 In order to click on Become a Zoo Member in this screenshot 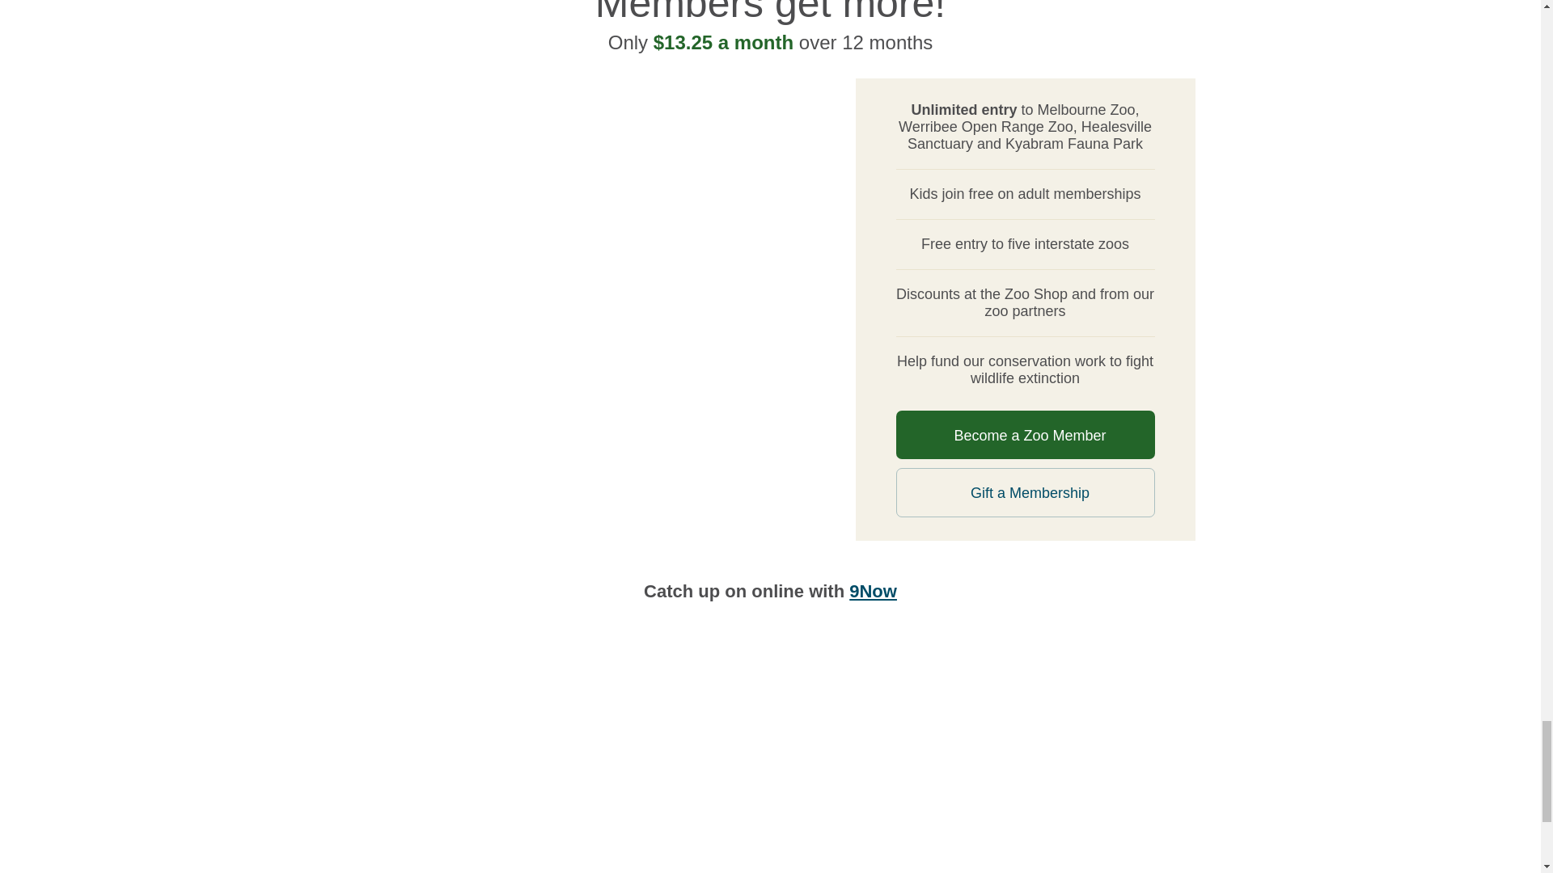, I will do `click(1026, 435)`.